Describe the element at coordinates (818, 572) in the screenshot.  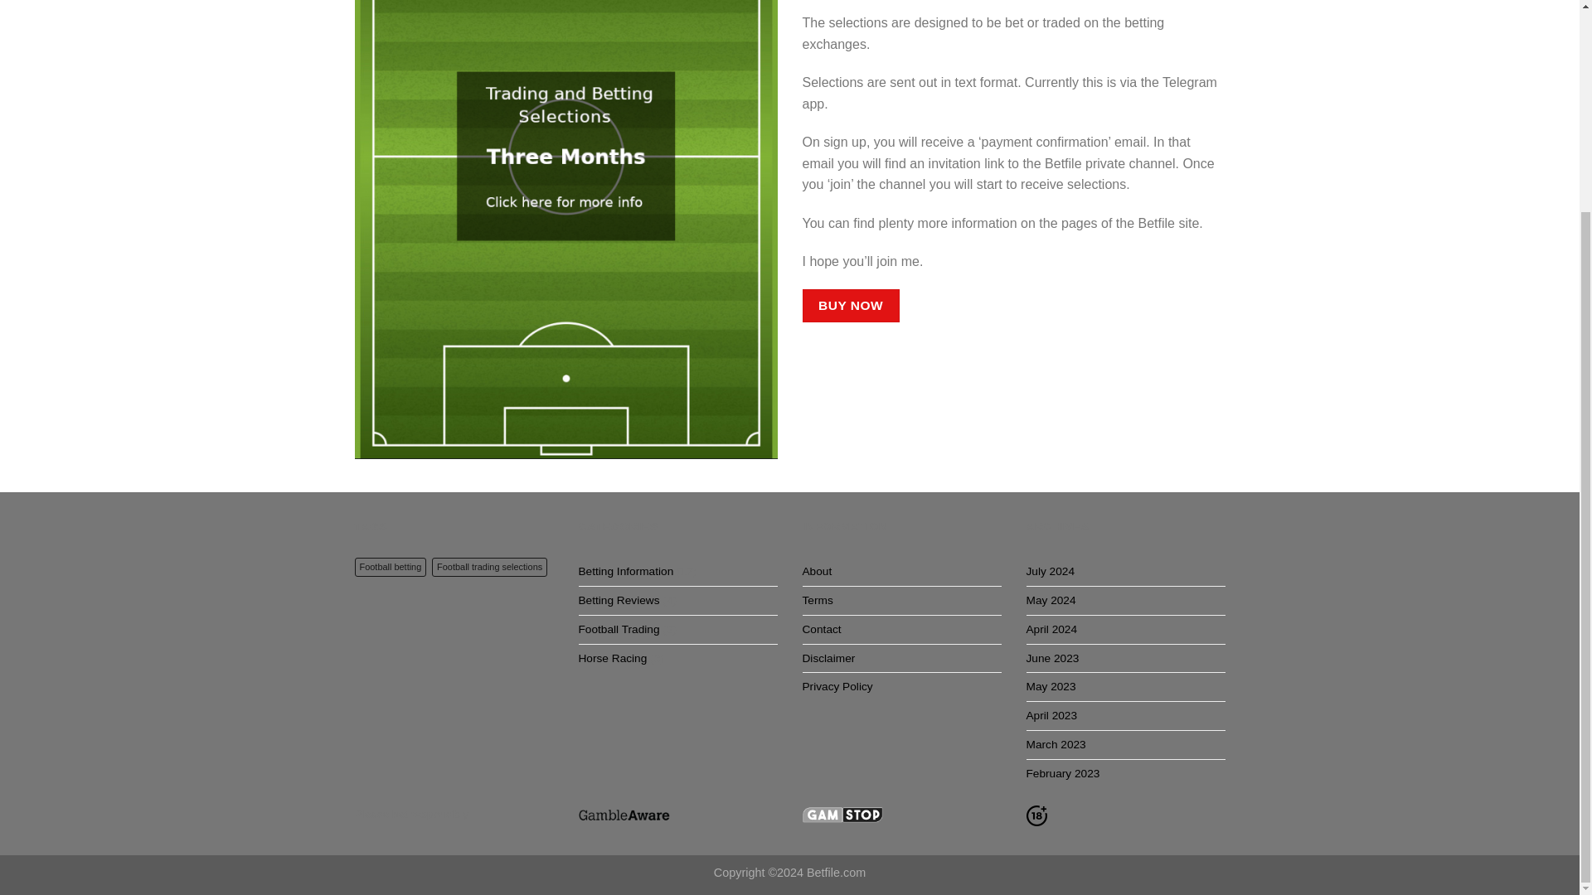
I see `About` at that location.